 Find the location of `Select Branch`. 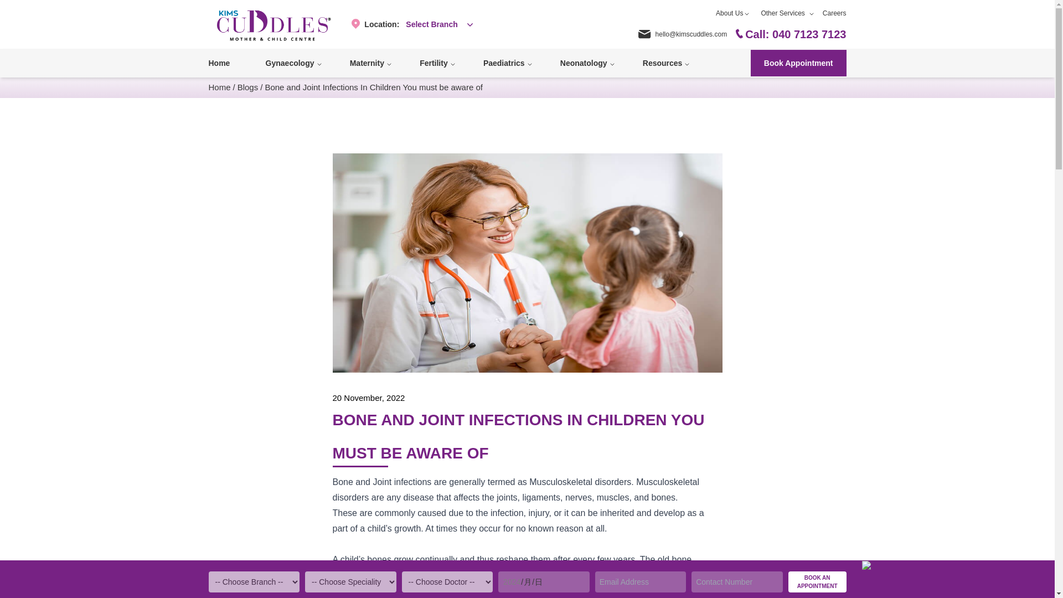

Select Branch is located at coordinates (439, 24).